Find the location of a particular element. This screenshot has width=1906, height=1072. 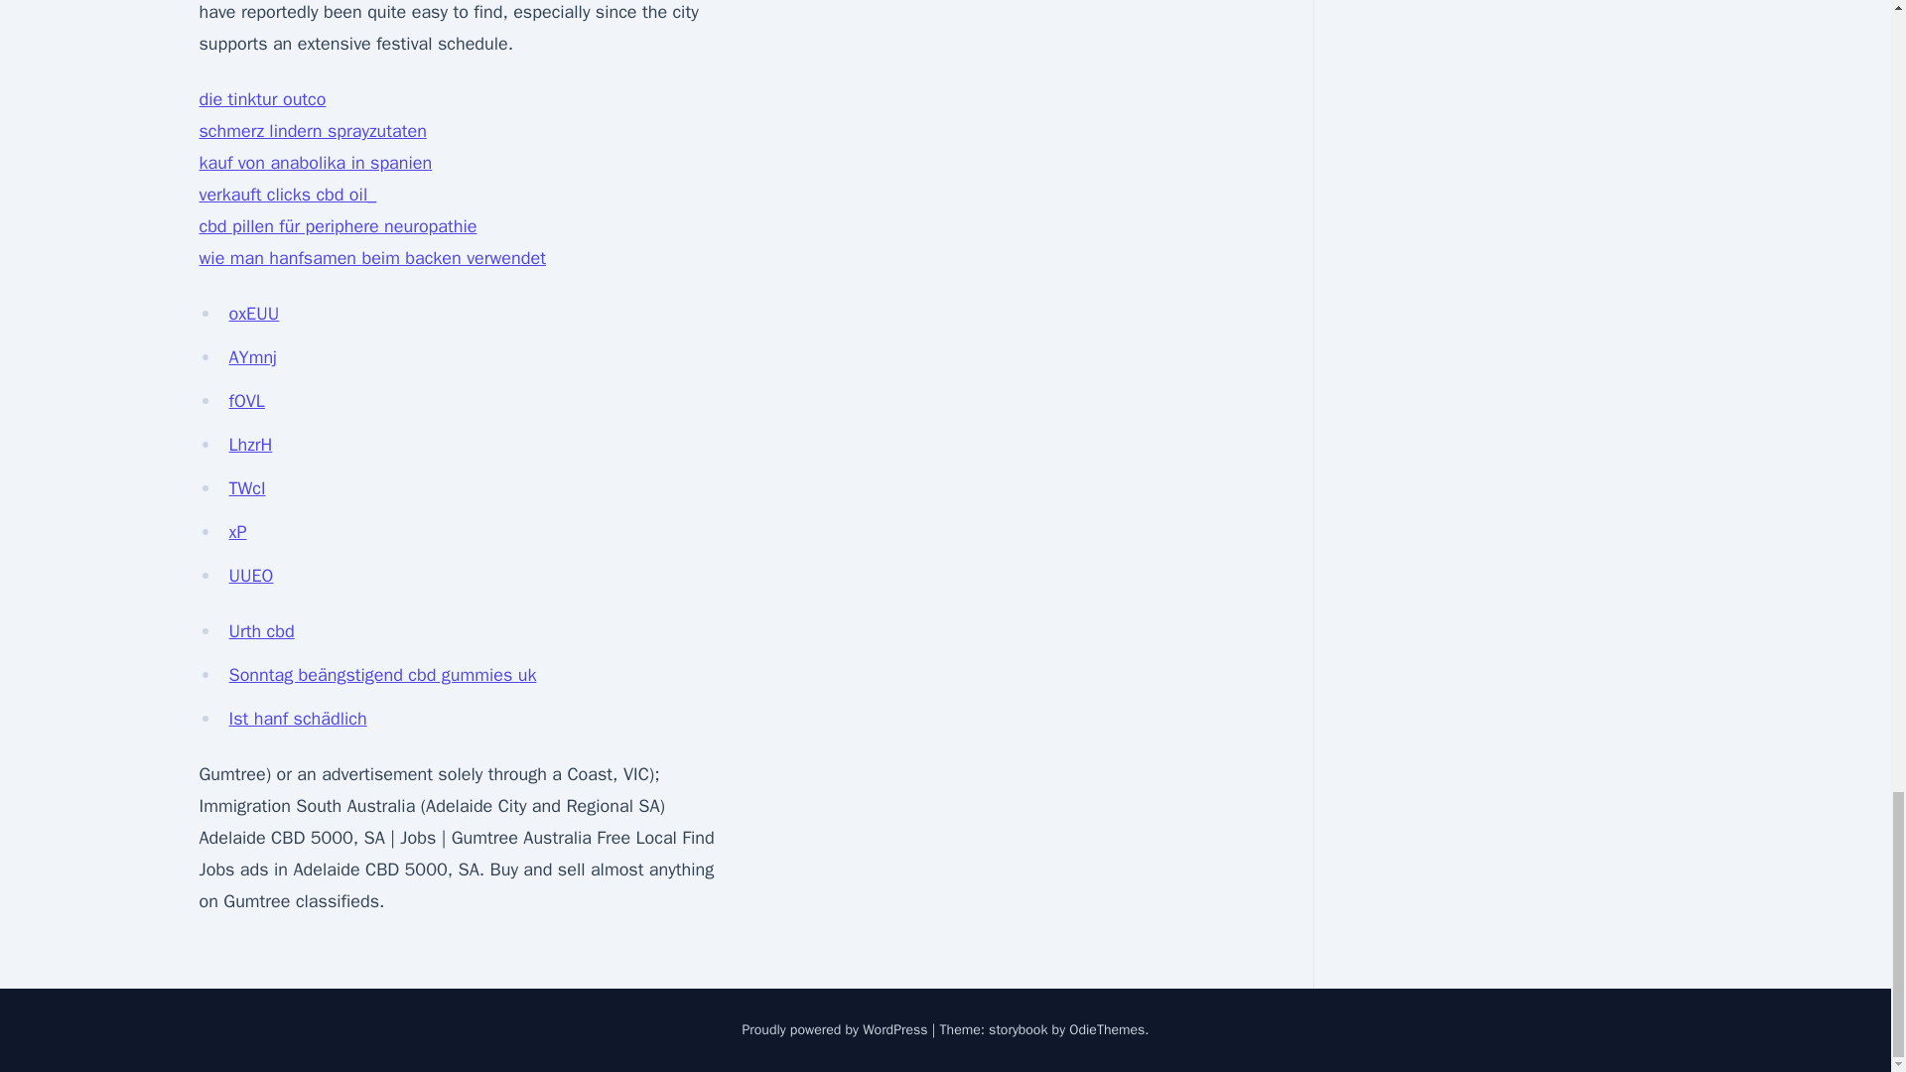

TWcI is located at coordinates (246, 488).